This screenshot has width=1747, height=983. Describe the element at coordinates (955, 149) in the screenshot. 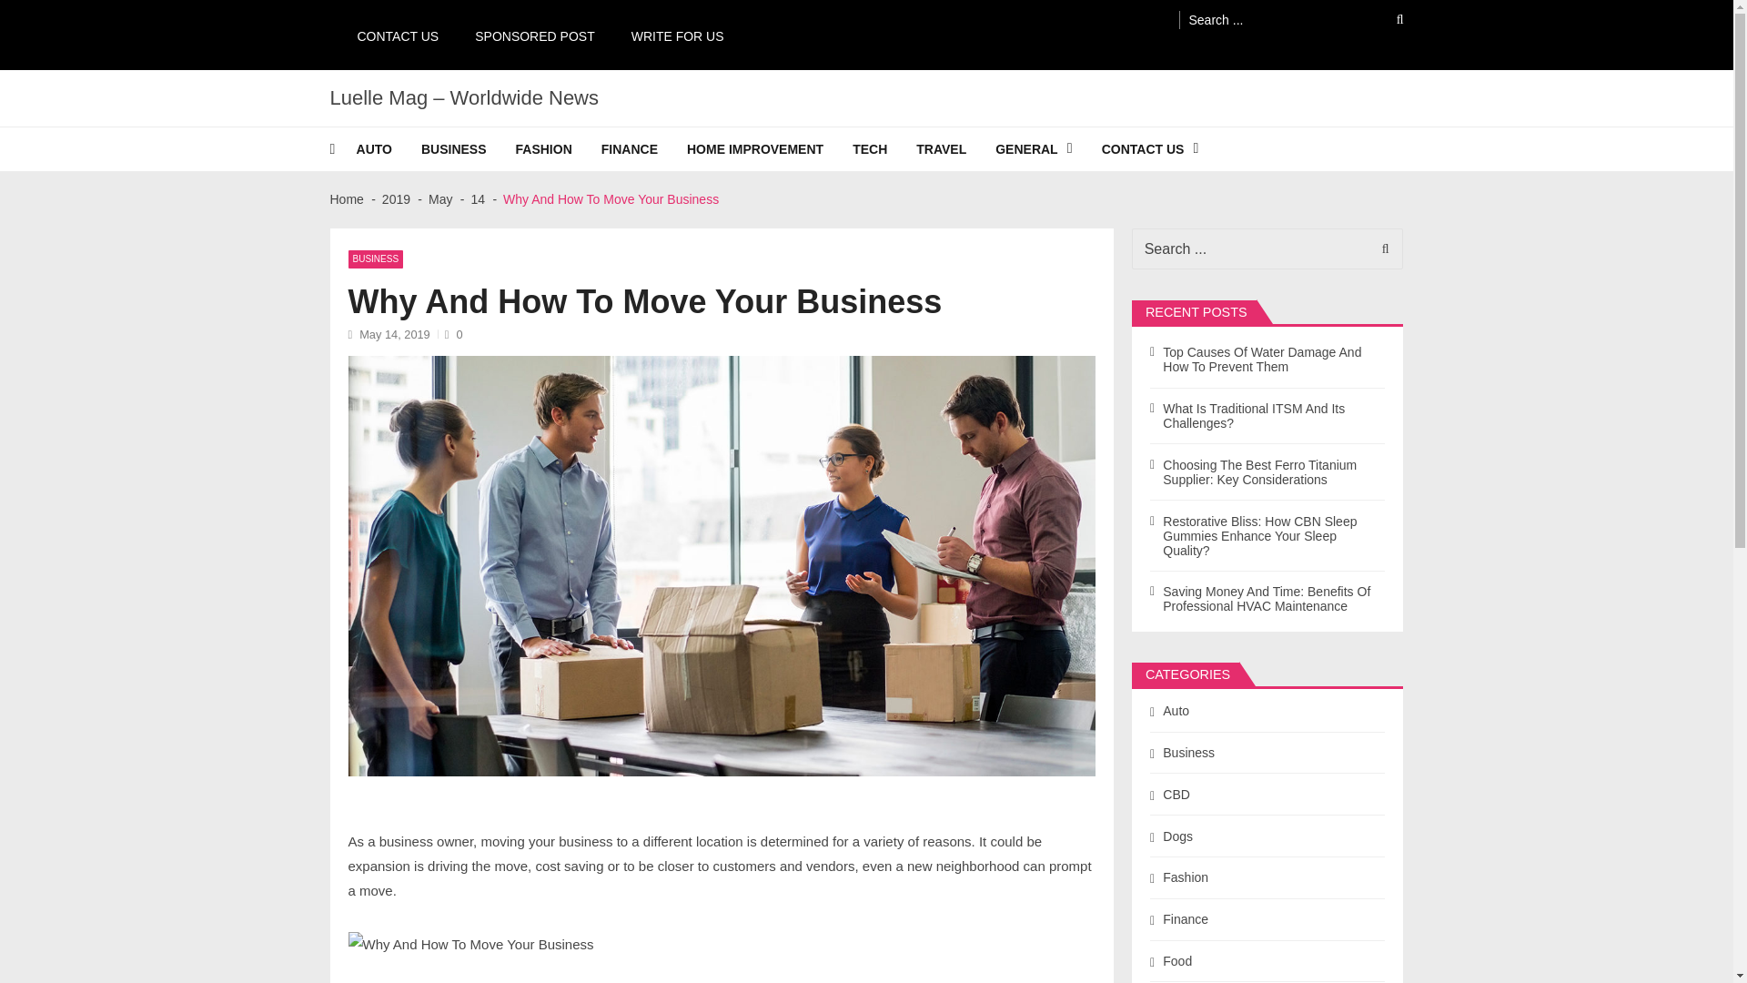

I see `TRAVEL` at that location.